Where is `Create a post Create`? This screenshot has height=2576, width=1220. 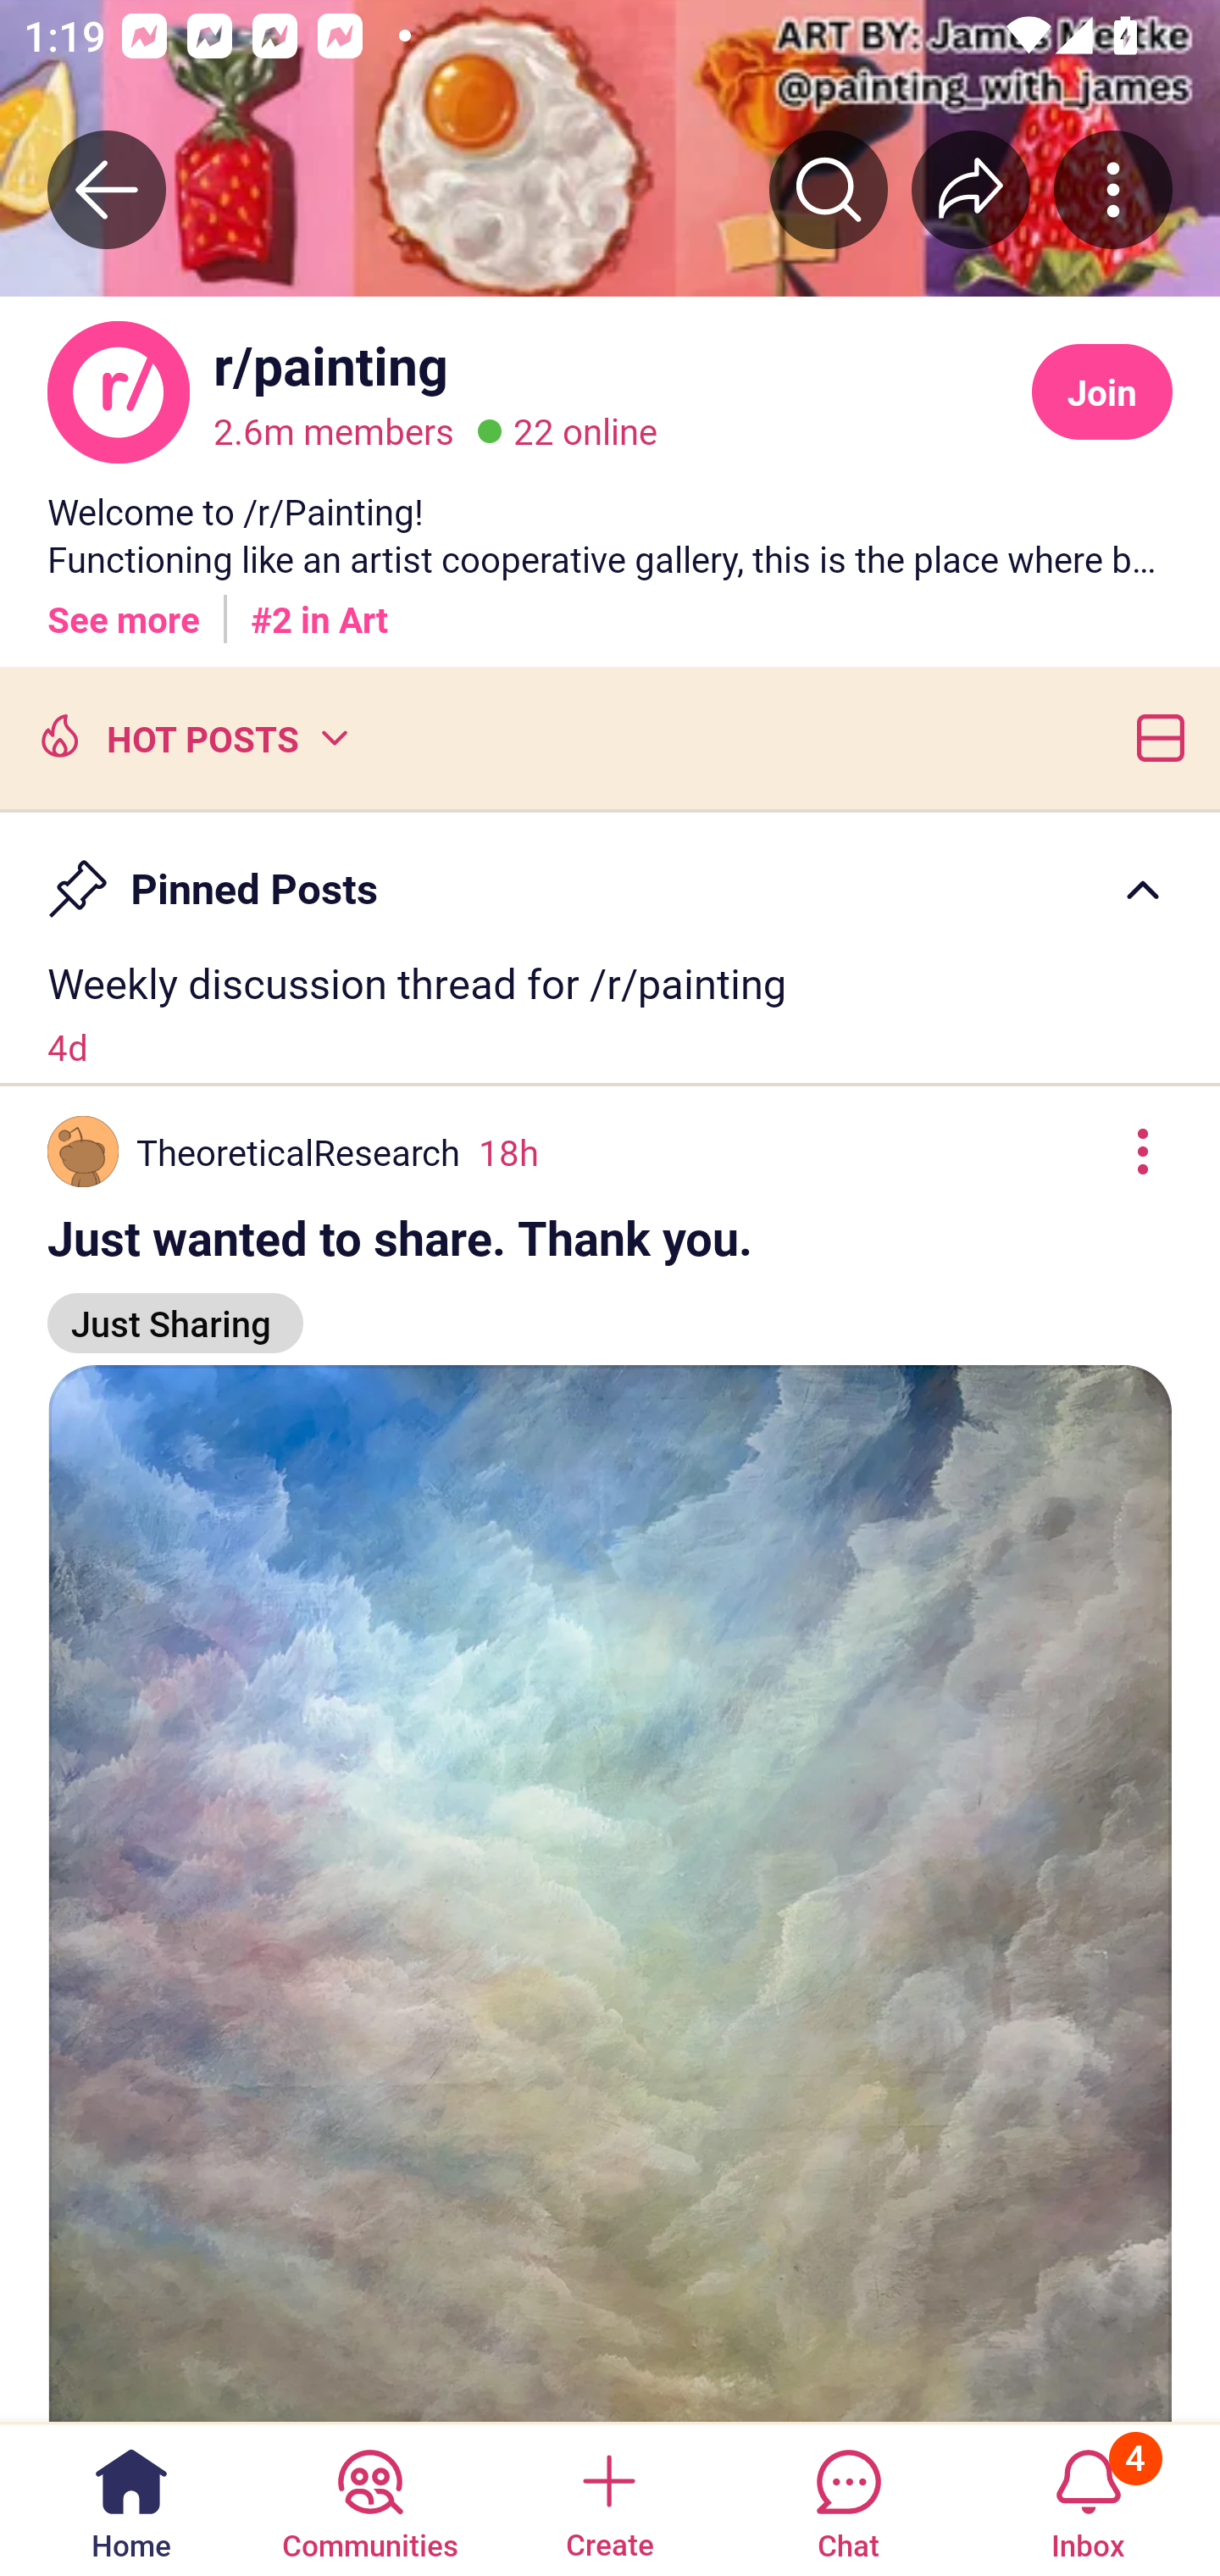
Create a post Create is located at coordinates (608, 2498).